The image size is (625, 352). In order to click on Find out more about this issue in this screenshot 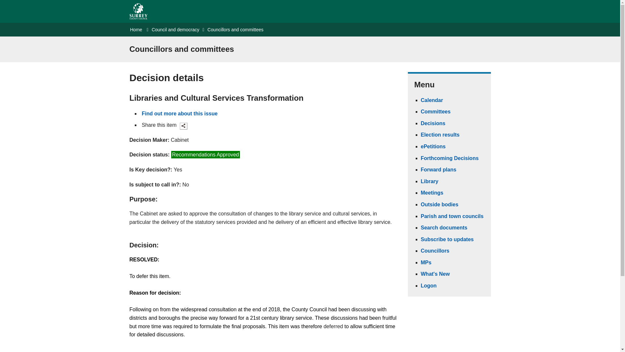, I will do `click(180, 113)`.